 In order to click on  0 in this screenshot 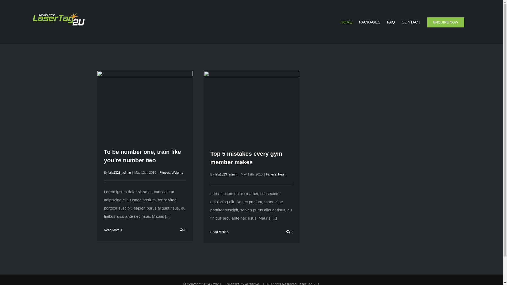, I will do `click(183, 230)`.